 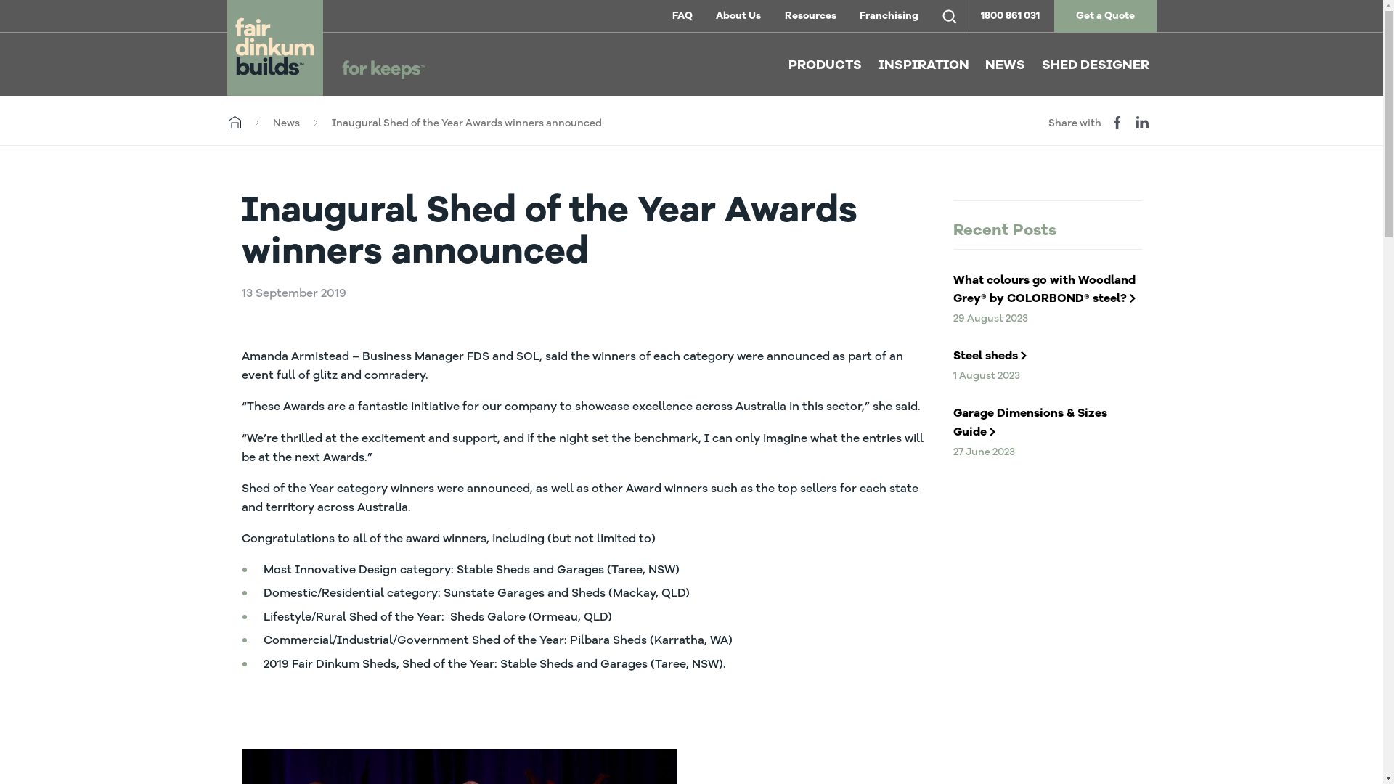 What do you see at coordinates (682, 16) in the screenshot?
I see `FAQ` at bounding box center [682, 16].